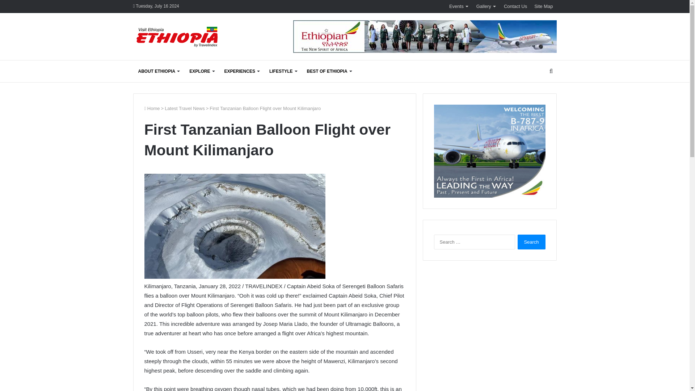 The width and height of the screenshot is (695, 391). I want to click on Contact Us, so click(515, 6).